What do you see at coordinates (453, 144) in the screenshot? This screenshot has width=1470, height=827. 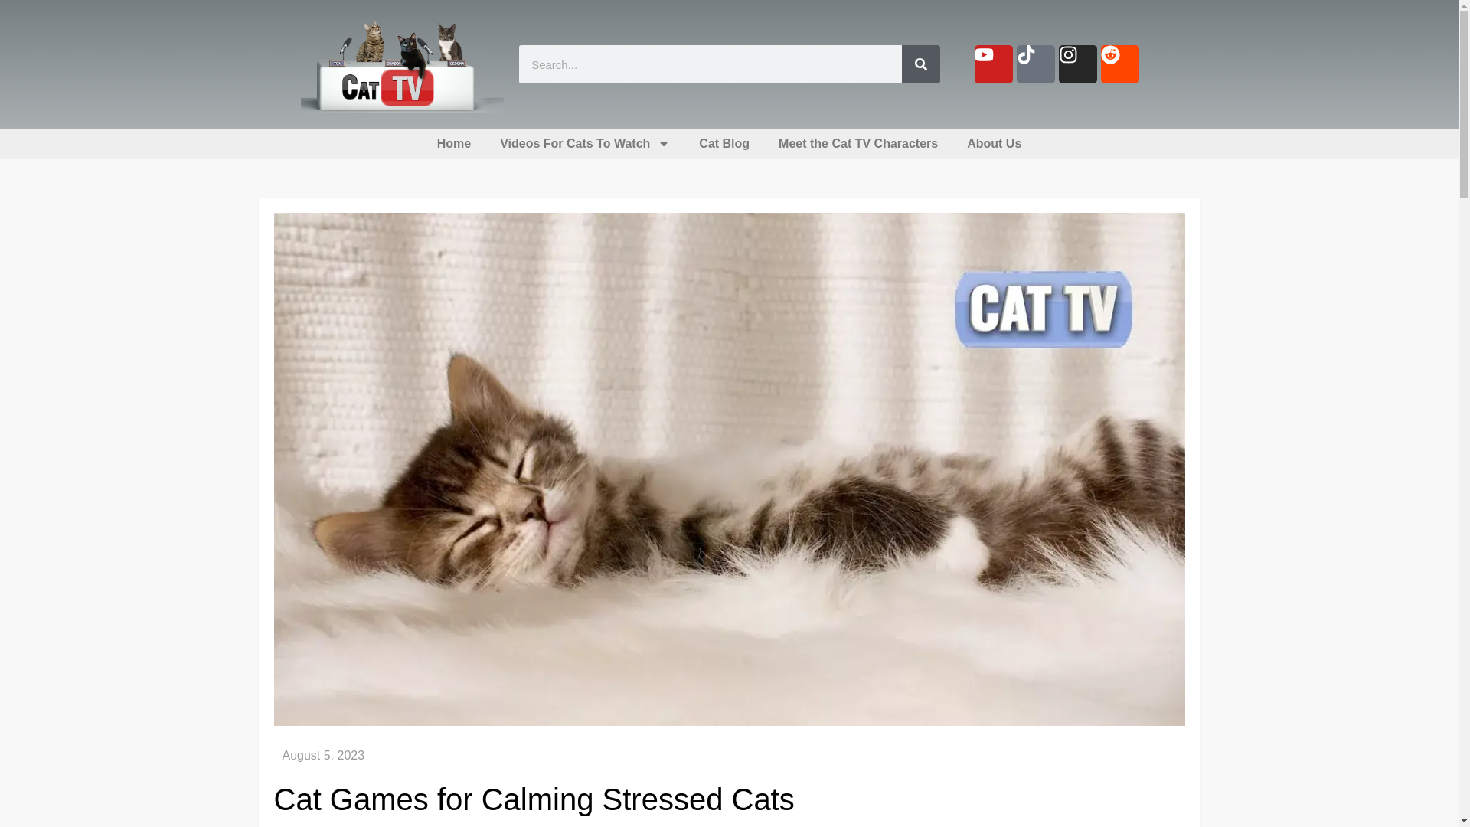 I see `Home` at bounding box center [453, 144].